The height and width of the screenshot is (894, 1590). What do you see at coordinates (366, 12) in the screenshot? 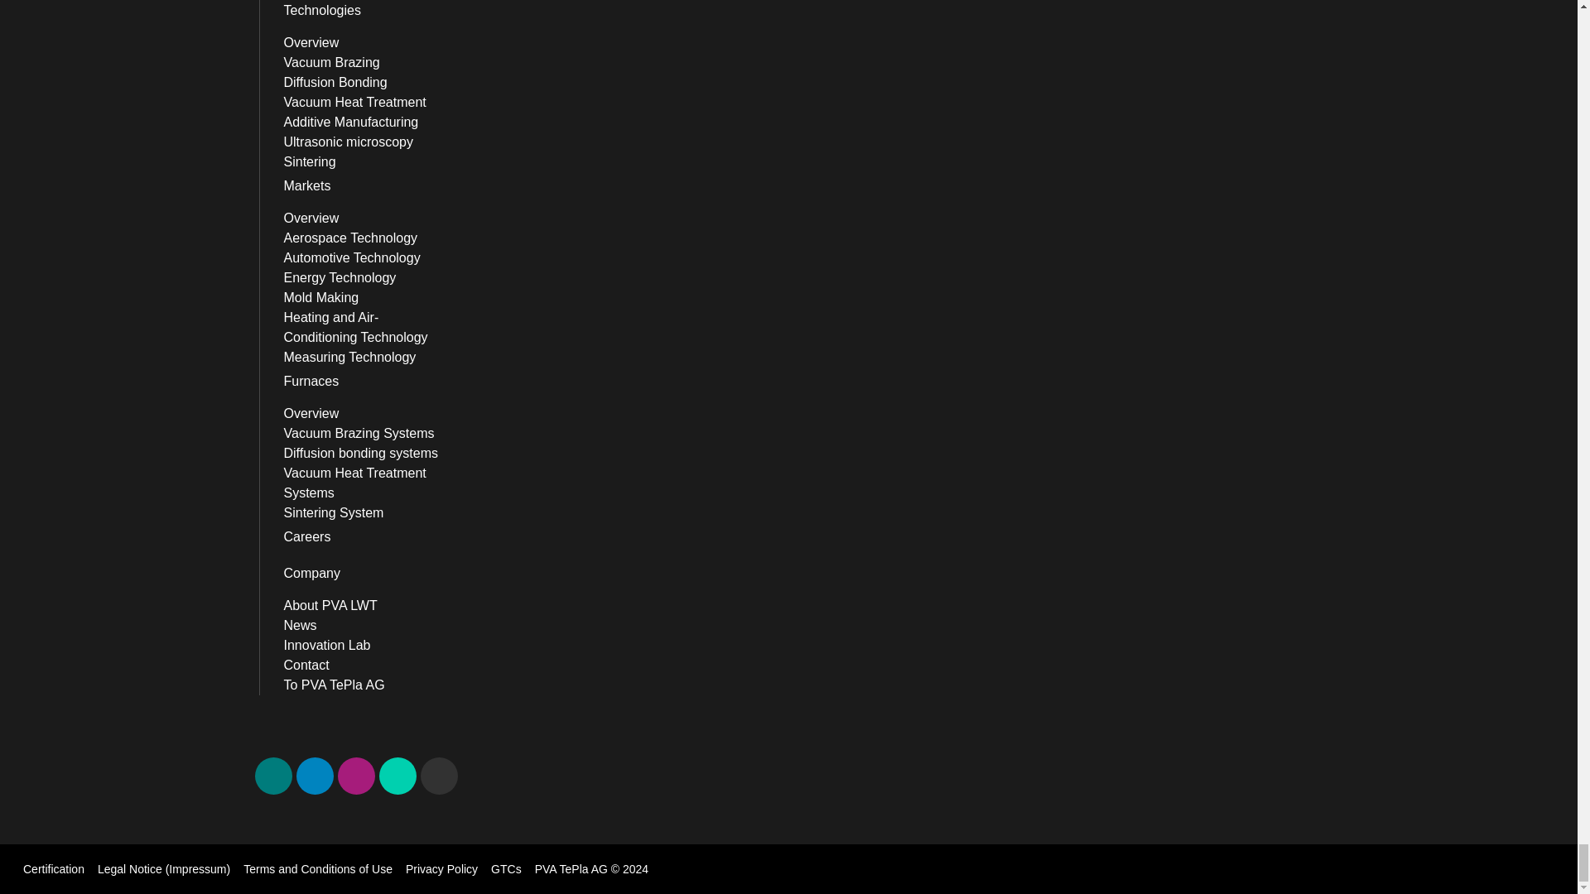
I see `Technologies` at bounding box center [366, 12].